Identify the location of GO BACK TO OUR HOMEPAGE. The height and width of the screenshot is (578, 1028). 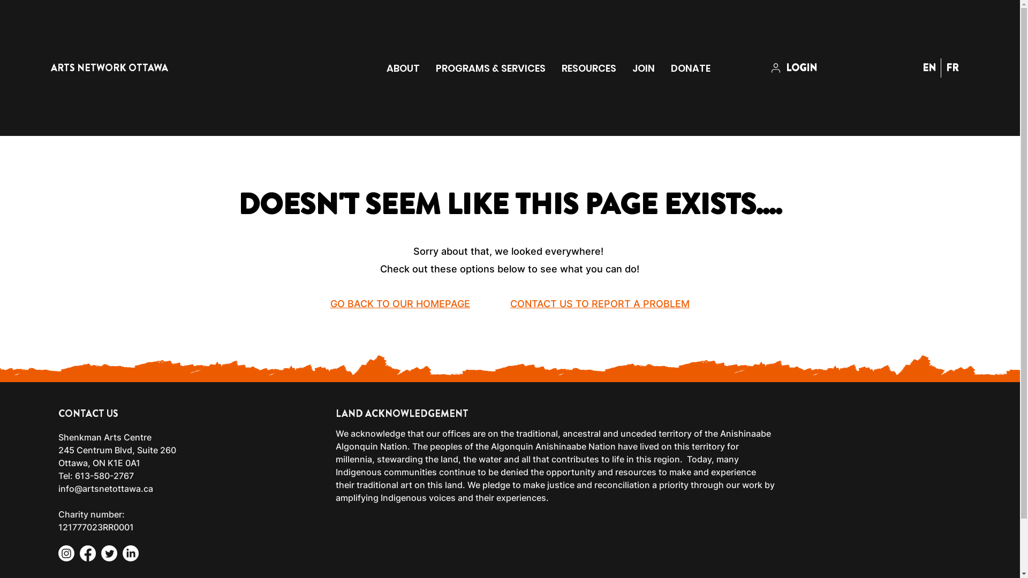
(400, 304).